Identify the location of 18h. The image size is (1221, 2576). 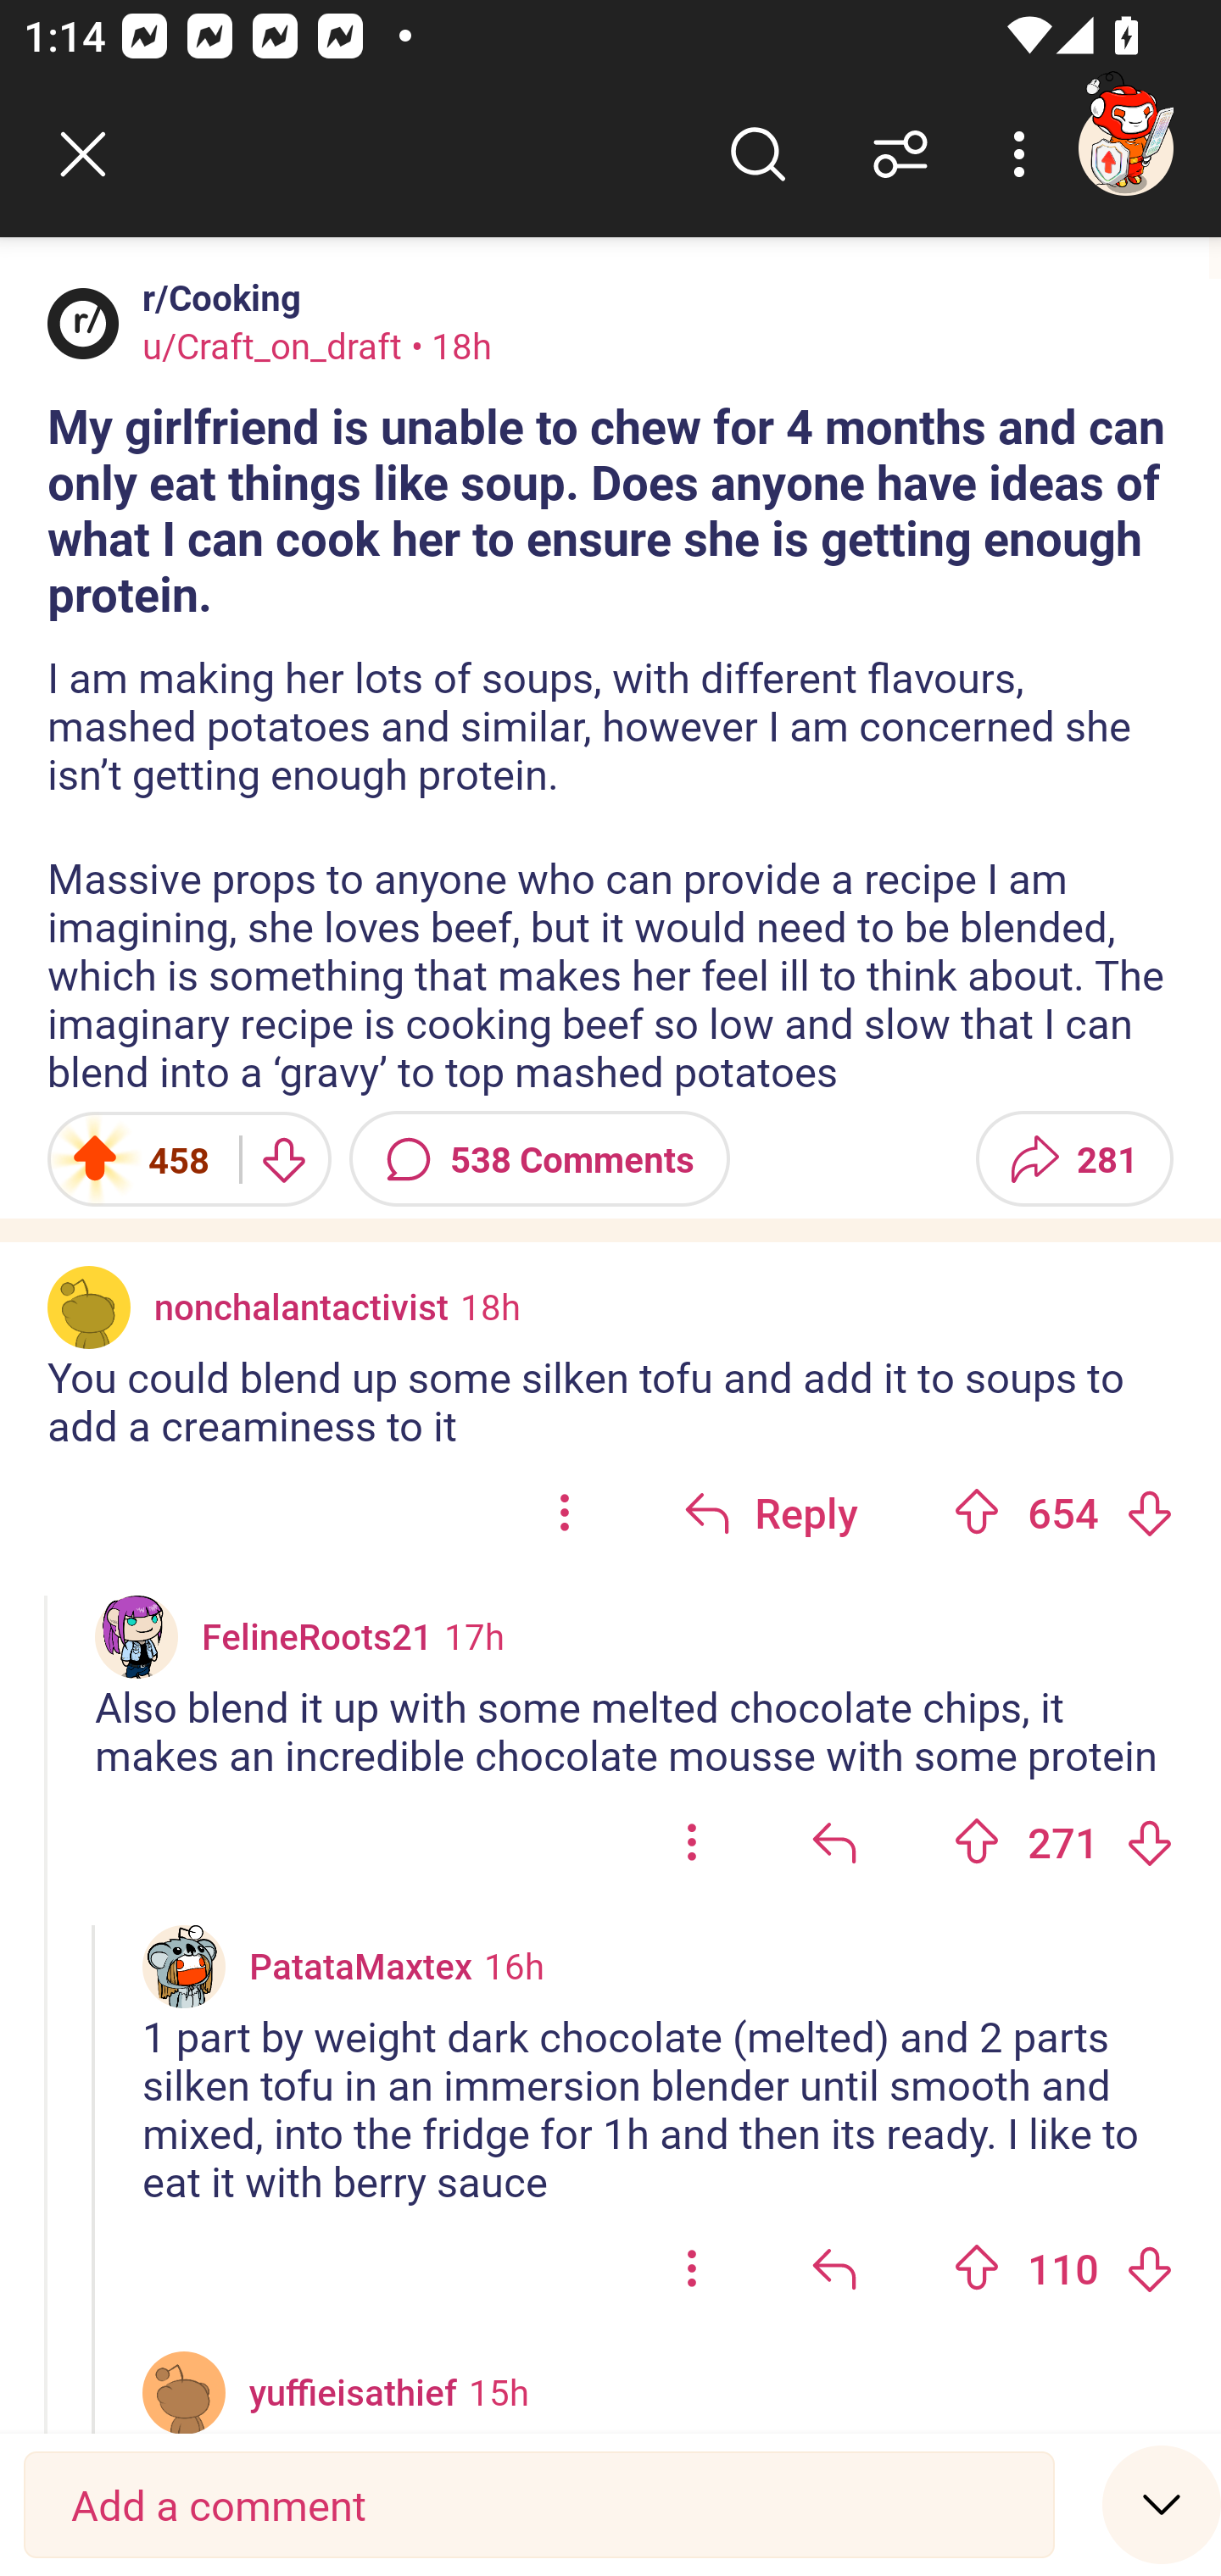
(490, 1305).